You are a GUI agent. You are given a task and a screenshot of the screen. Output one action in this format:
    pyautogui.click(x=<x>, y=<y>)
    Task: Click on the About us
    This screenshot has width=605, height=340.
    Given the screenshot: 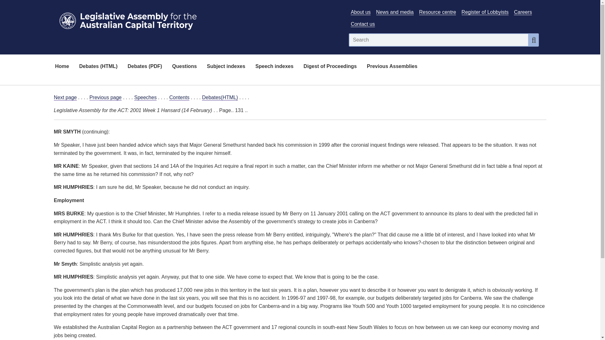 What is the action you would take?
    pyautogui.click(x=360, y=12)
    